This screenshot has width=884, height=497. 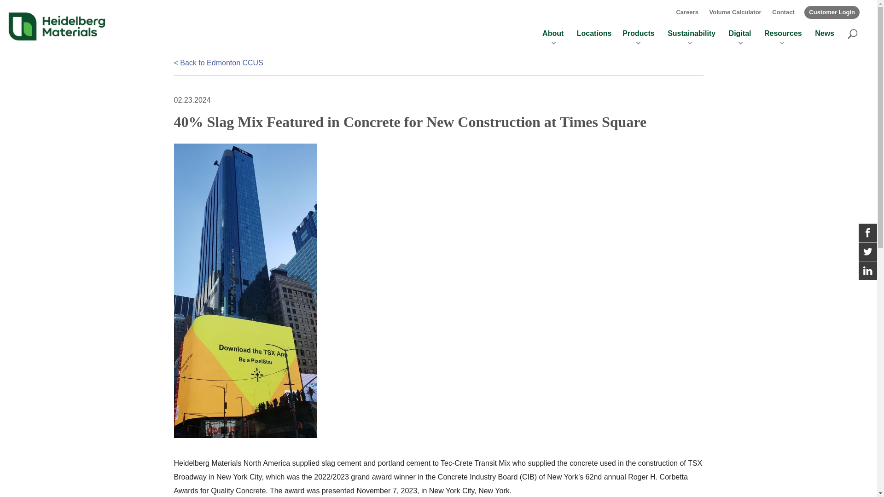 I want to click on Resources, so click(x=783, y=39).